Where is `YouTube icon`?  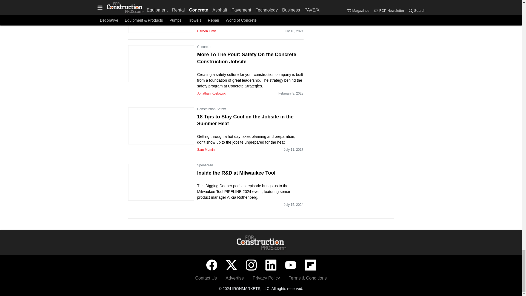
YouTube icon is located at coordinates (290, 265).